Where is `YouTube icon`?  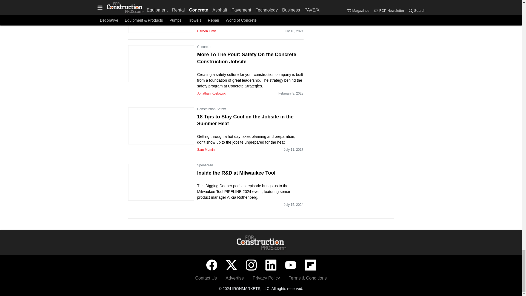
YouTube icon is located at coordinates (290, 265).